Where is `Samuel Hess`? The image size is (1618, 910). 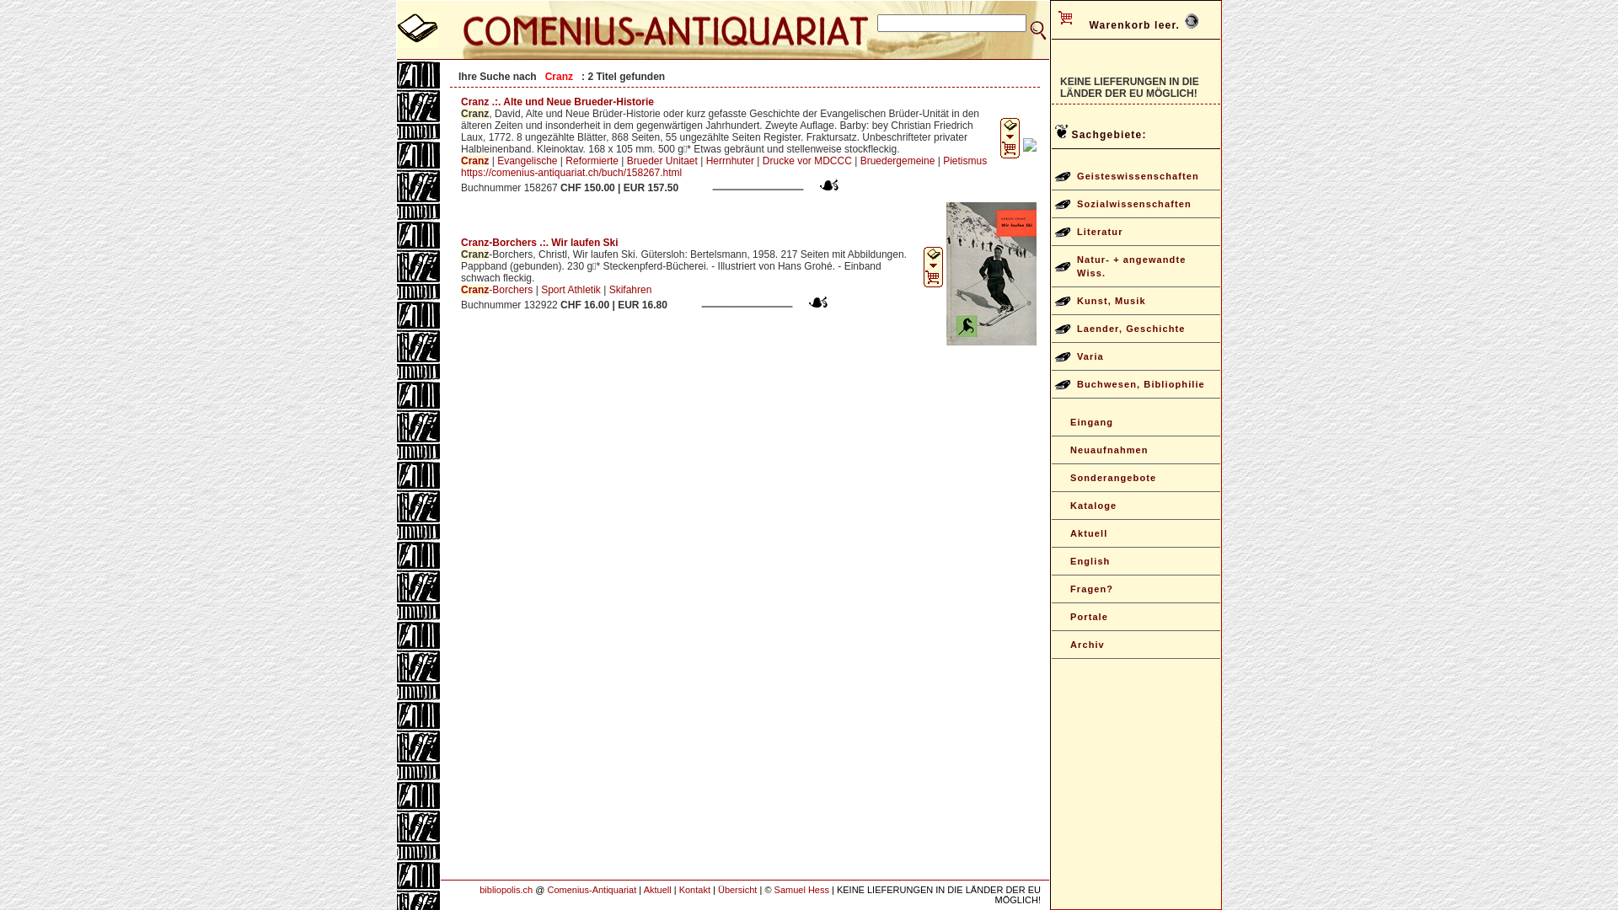 Samuel Hess is located at coordinates (801, 890).